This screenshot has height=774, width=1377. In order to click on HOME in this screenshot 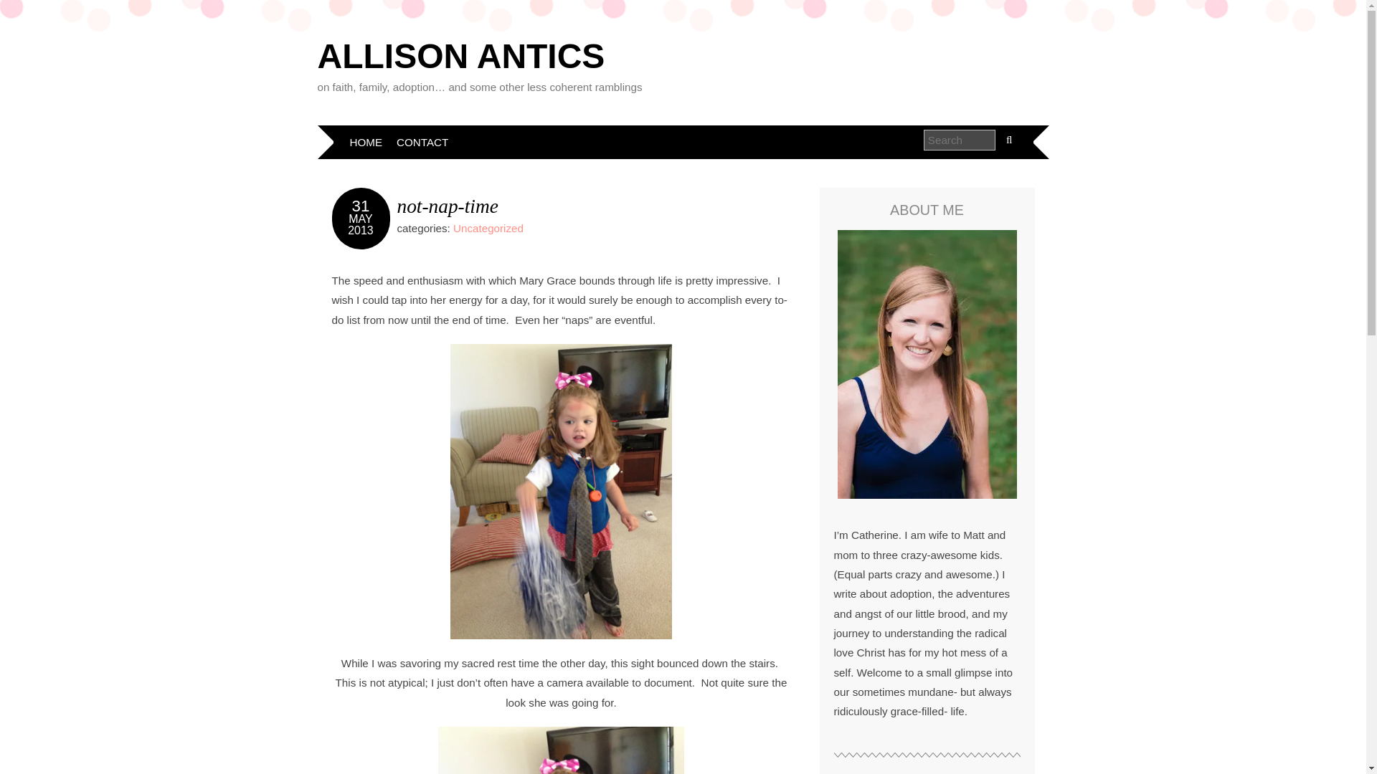, I will do `click(366, 142)`.